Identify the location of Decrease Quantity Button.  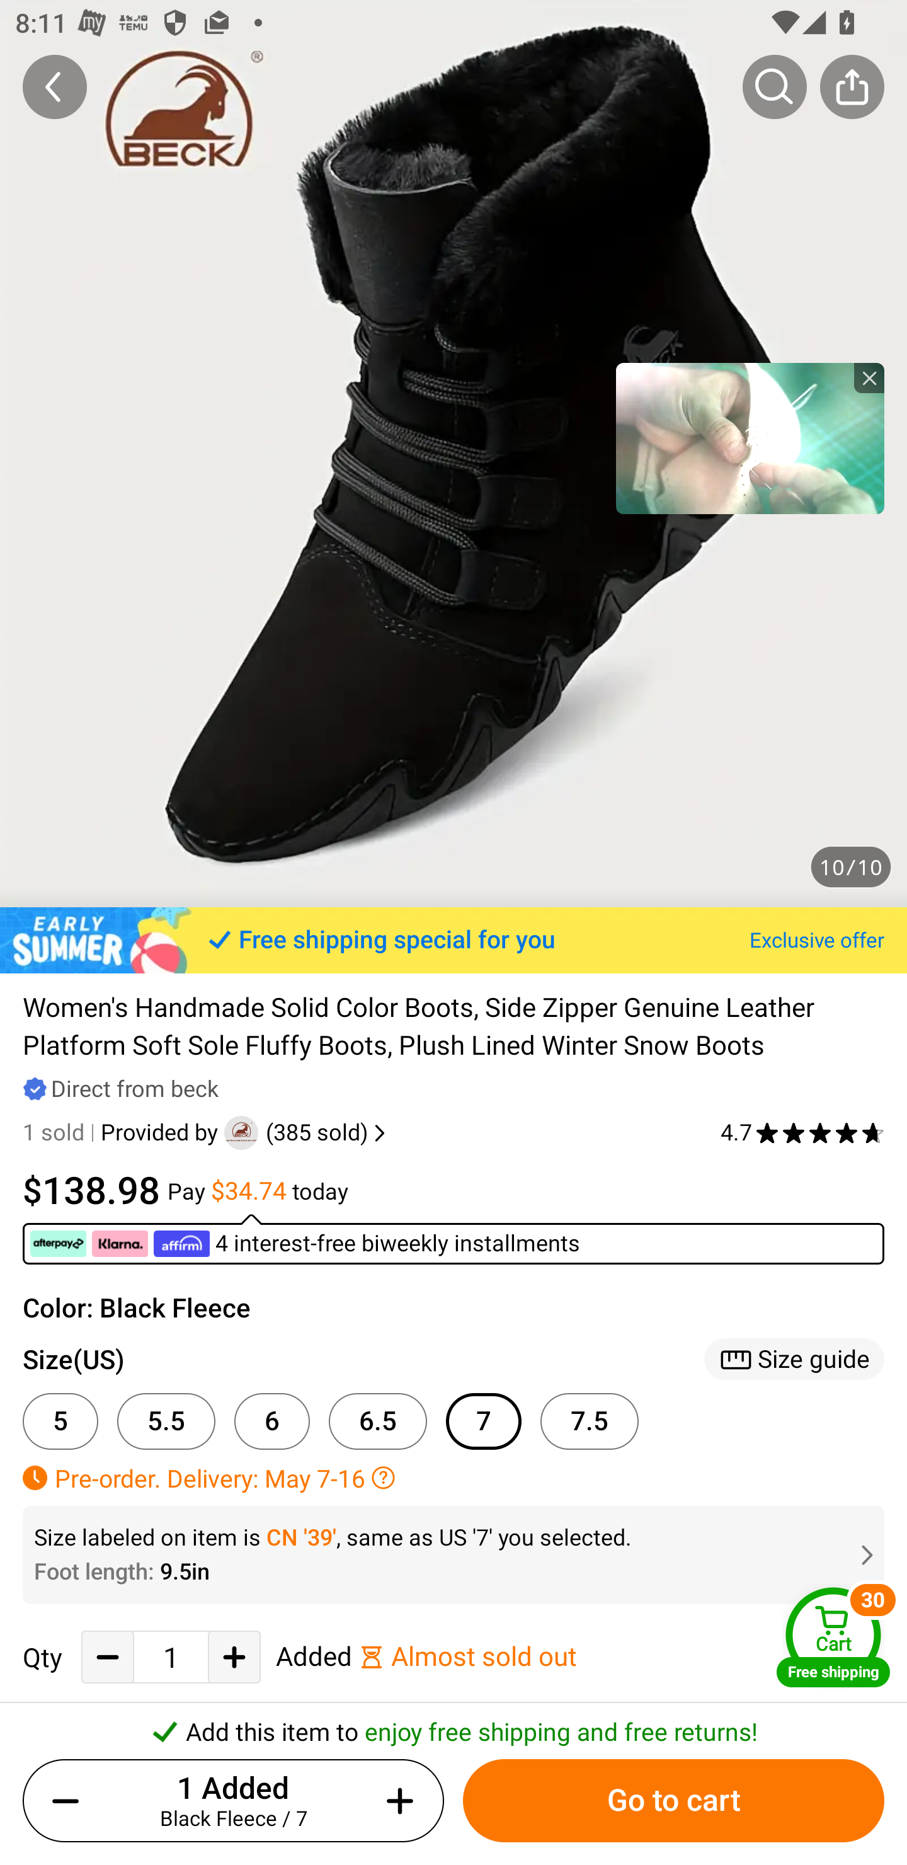
(71, 1801).